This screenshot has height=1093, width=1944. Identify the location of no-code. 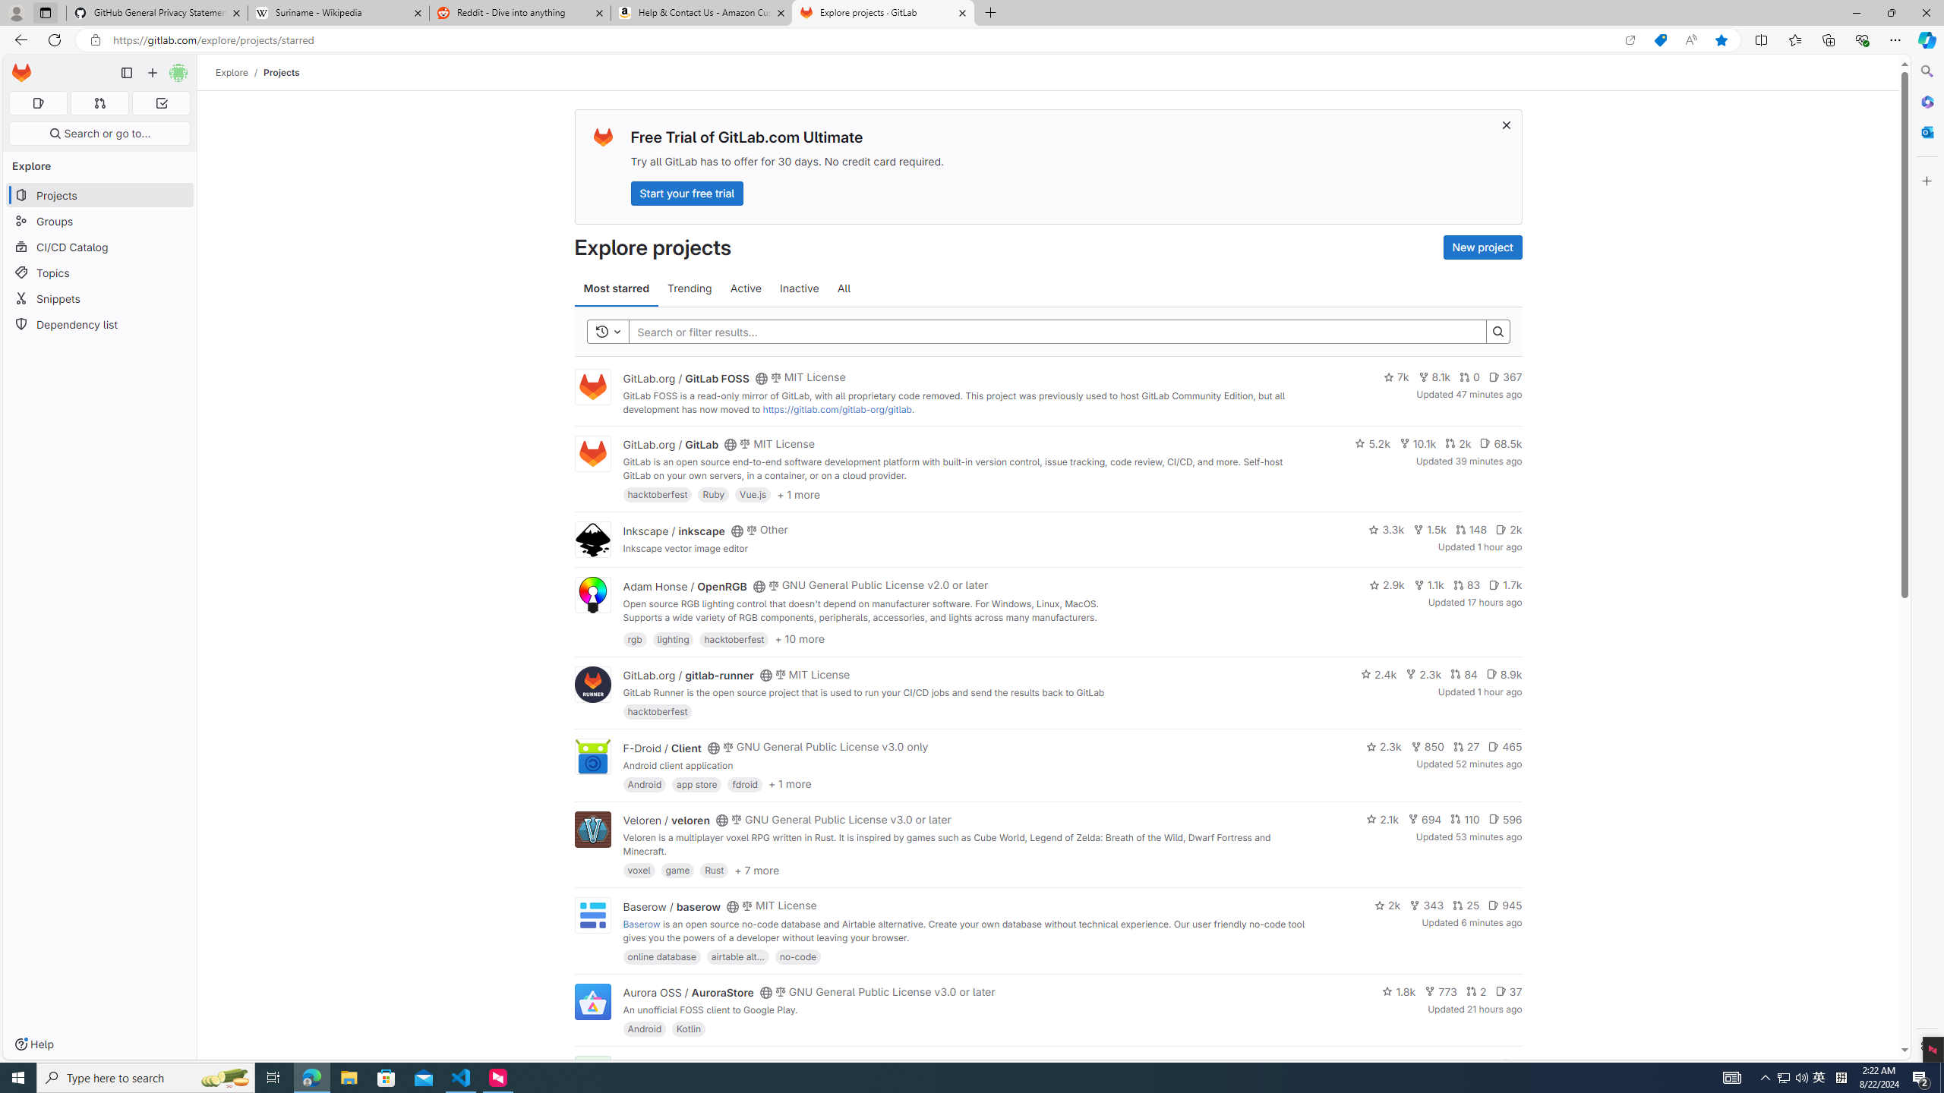
(797, 956).